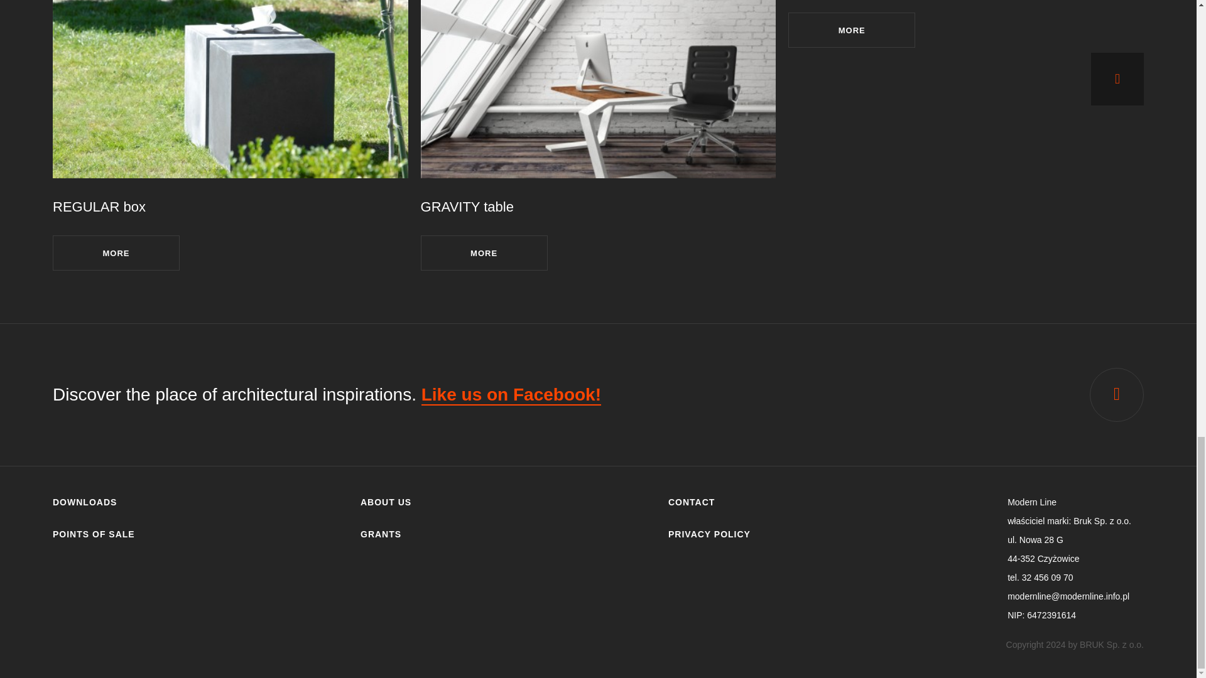  I want to click on DOWNLOADS, so click(85, 502).